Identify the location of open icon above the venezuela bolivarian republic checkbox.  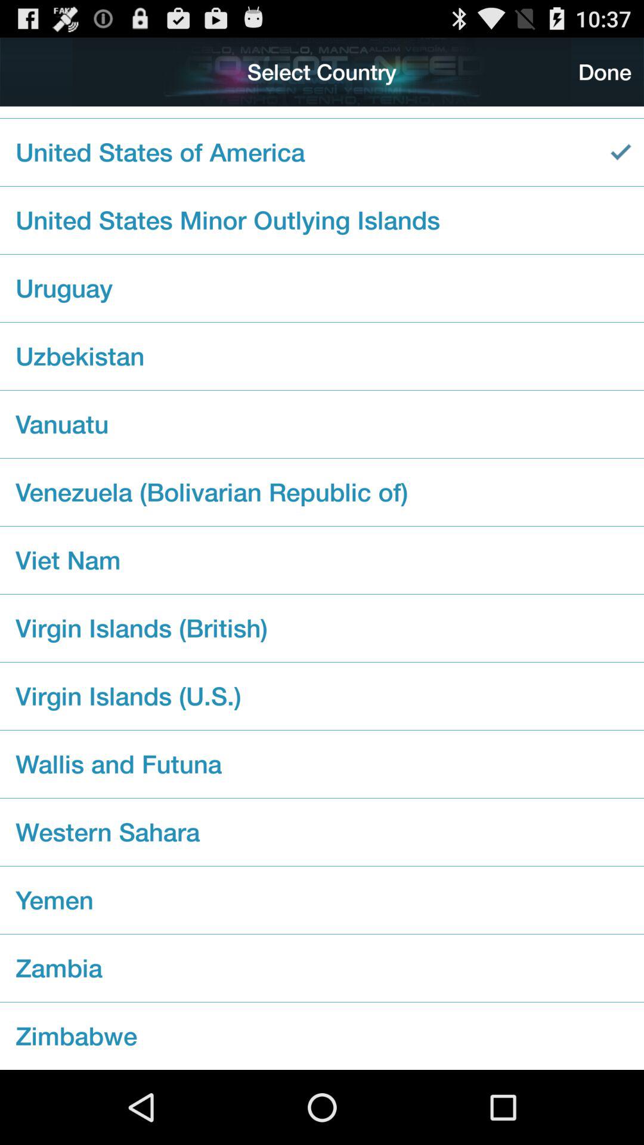
(322, 424).